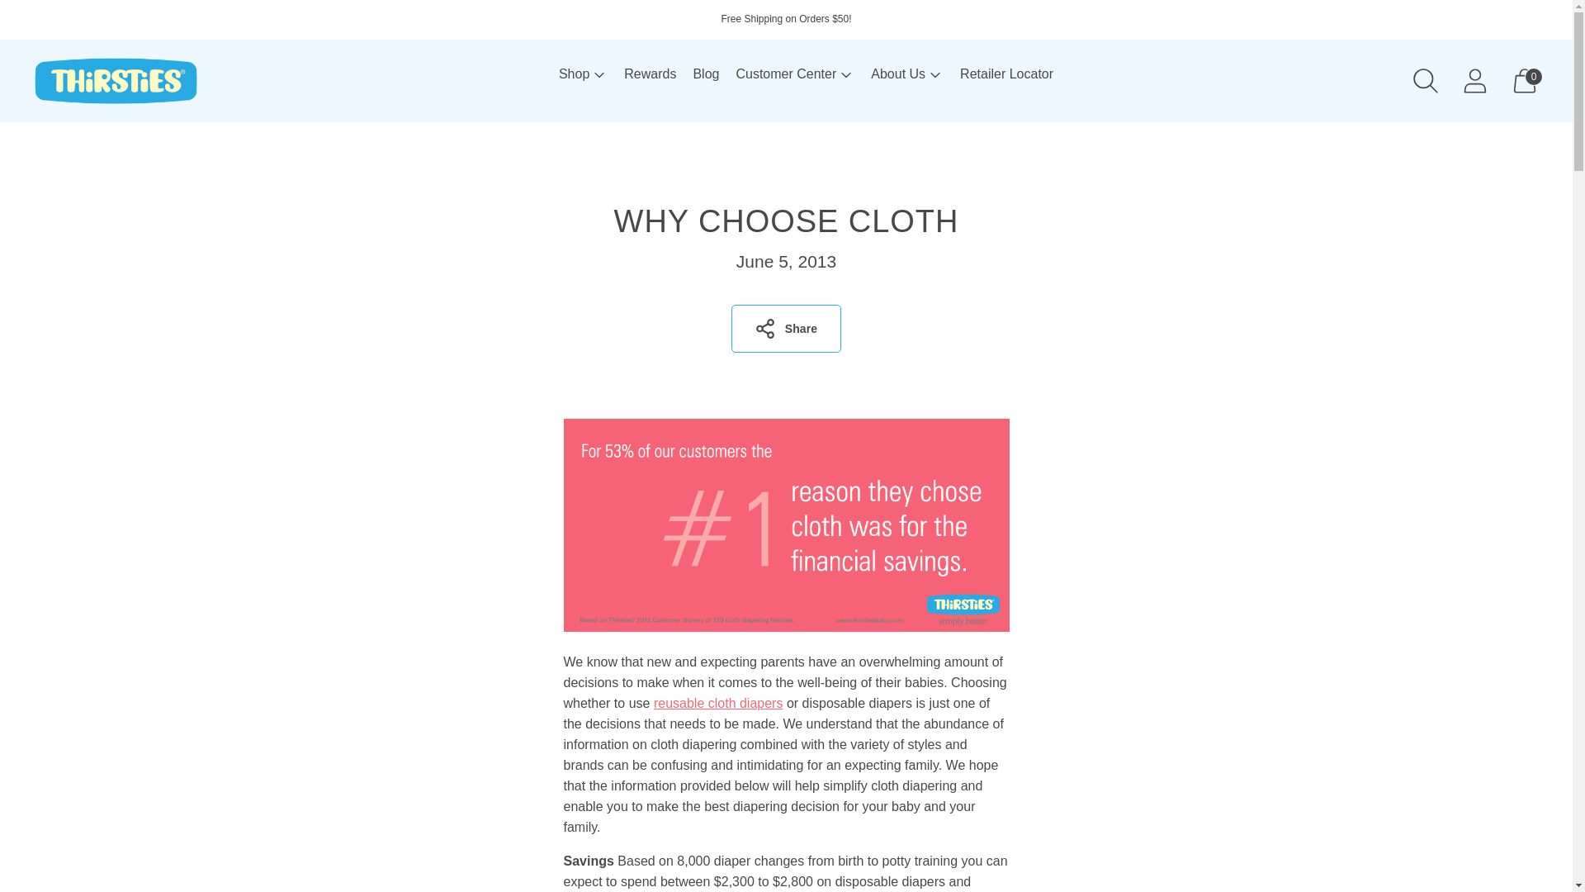  Describe the element at coordinates (794, 74) in the screenshot. I see `Customer Center` at that location.